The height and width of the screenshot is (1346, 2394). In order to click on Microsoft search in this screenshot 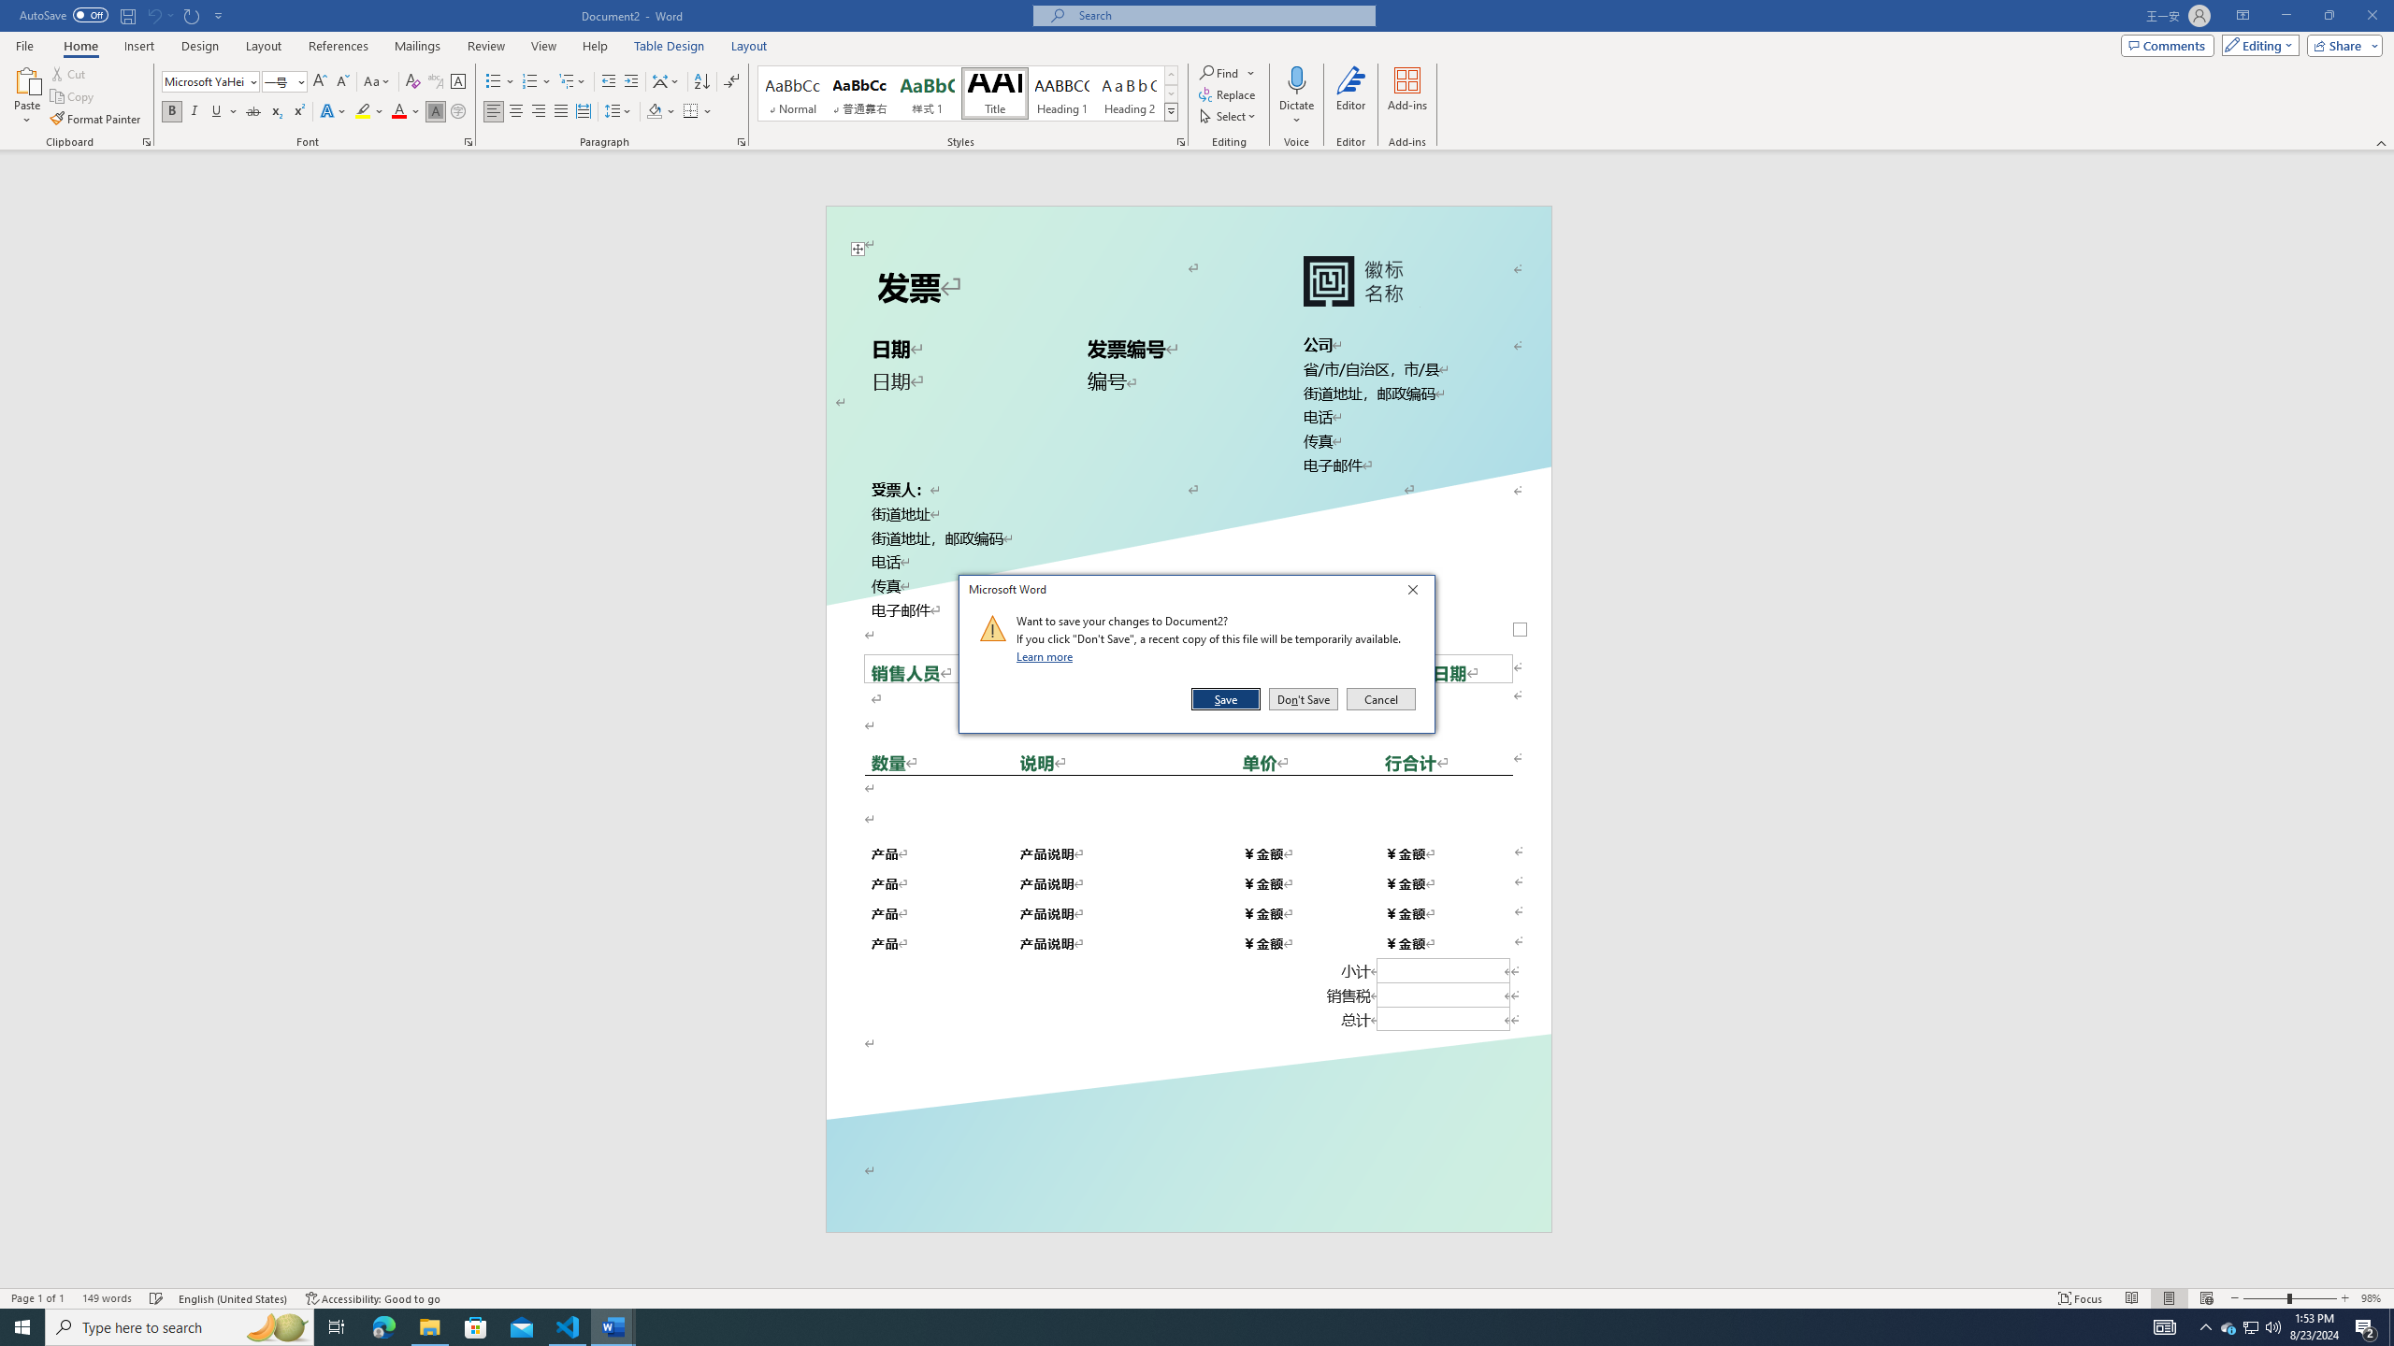, I will do `click(1221, 15)`.